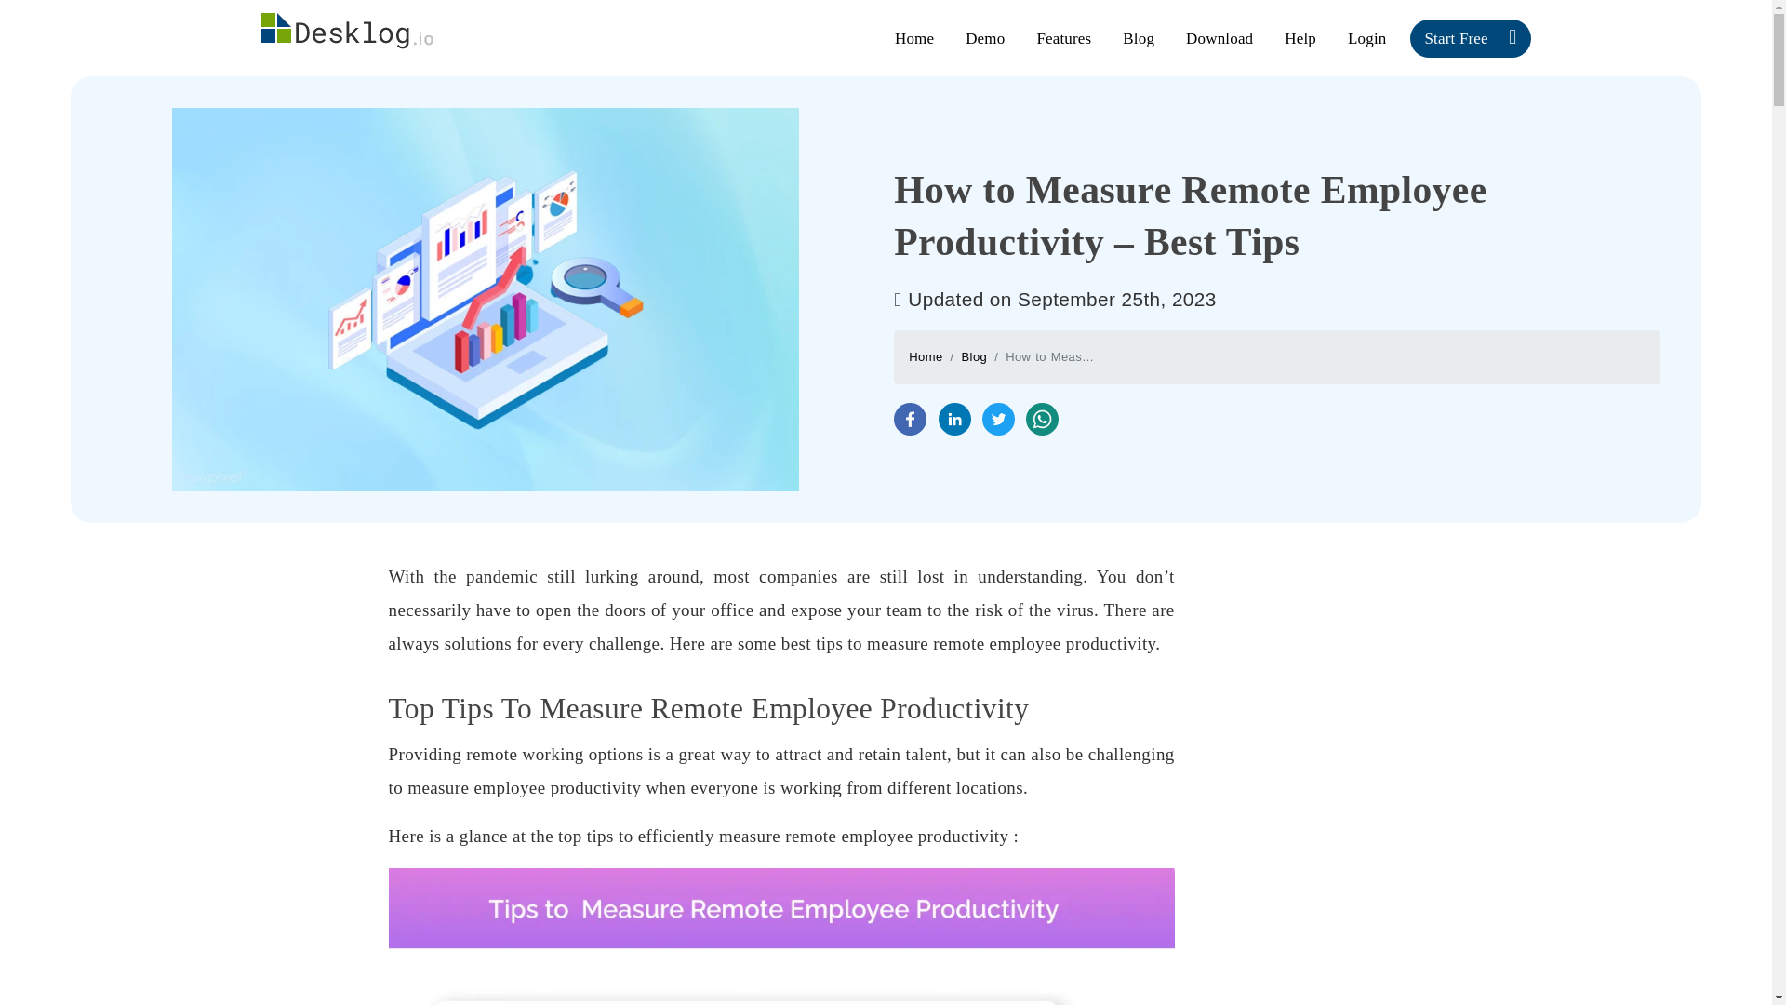 This screenshot has width=1786, height=1005. Describe the element at coordinates (1366, 37) in the screenshot. I see `Login` at that location.